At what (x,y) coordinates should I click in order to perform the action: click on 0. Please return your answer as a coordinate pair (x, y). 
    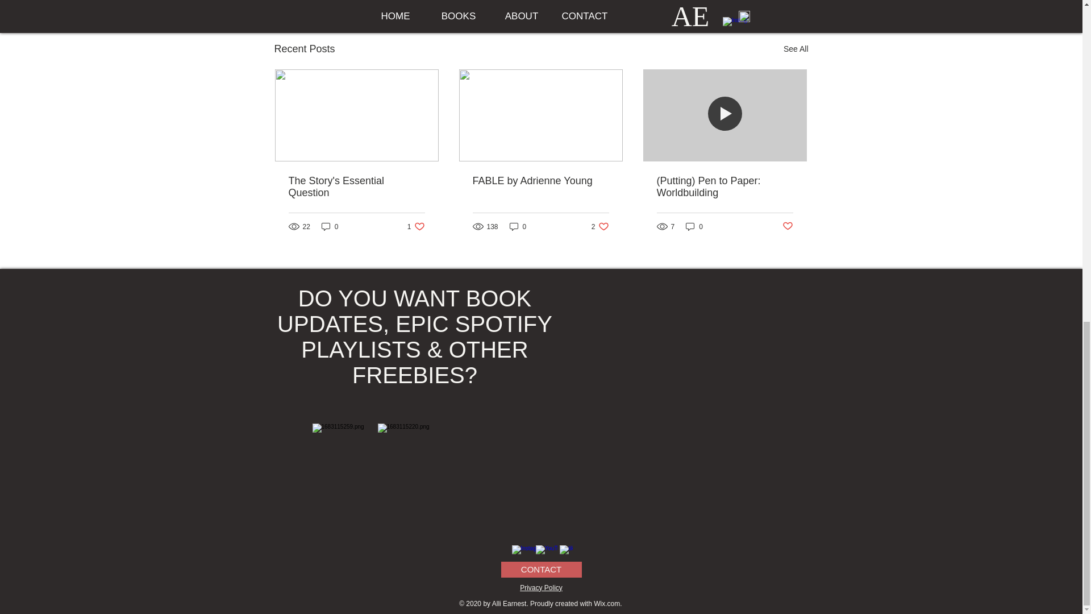
    Looking at the image, I should click on (330, 226).